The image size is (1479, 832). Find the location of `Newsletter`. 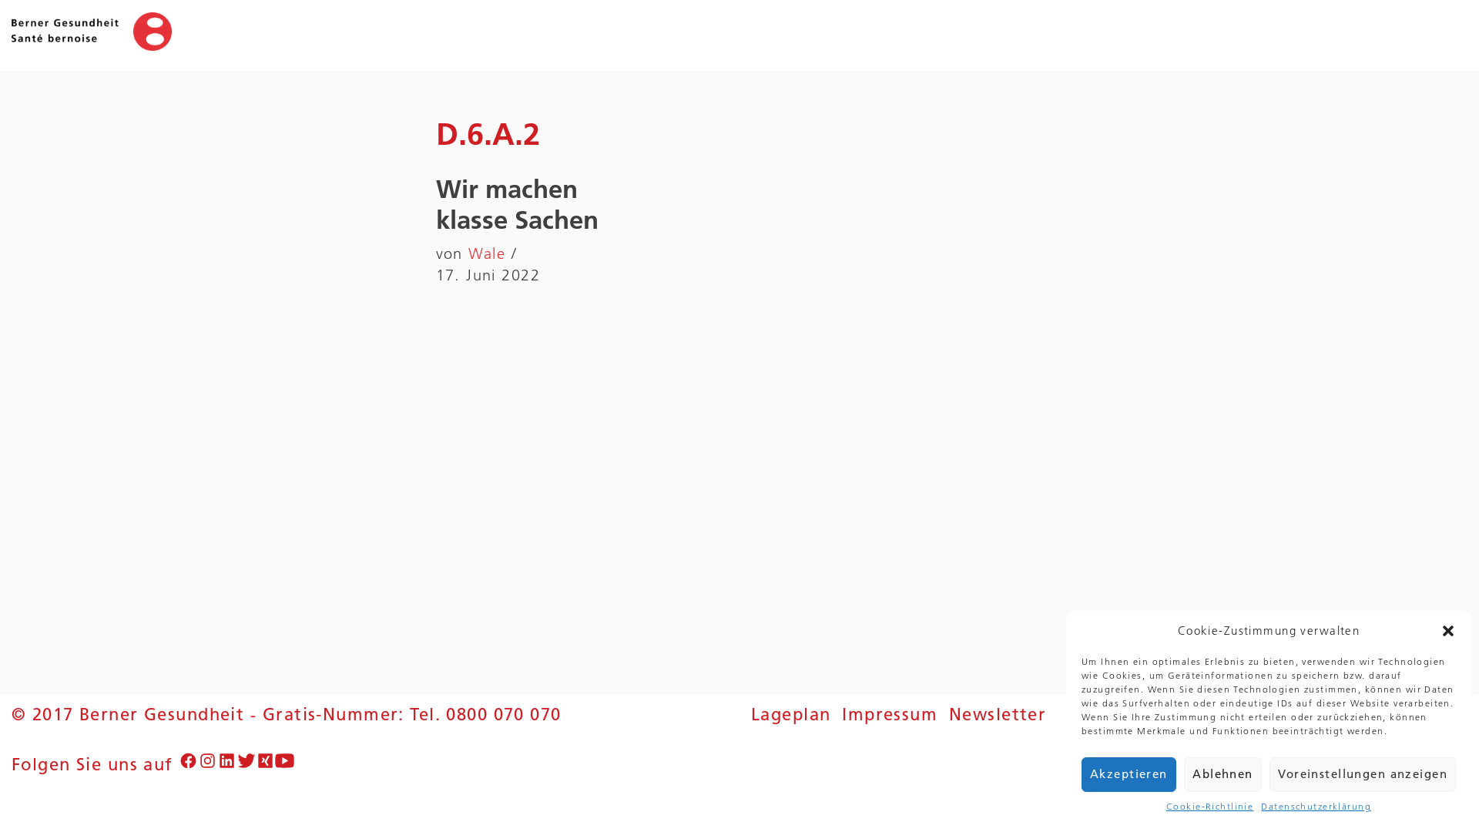

Newsletter is located at coordinates (998, 715).